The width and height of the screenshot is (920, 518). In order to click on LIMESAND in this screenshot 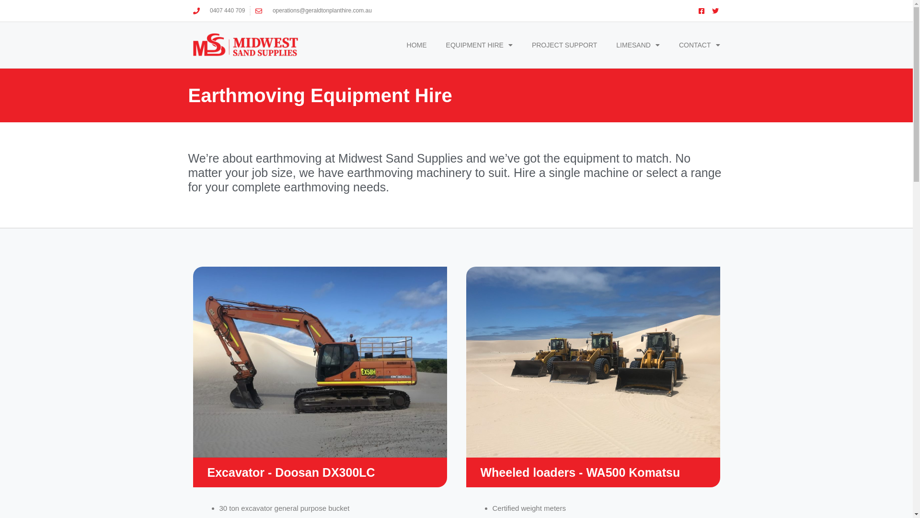, I will do `click(638, 45)`.